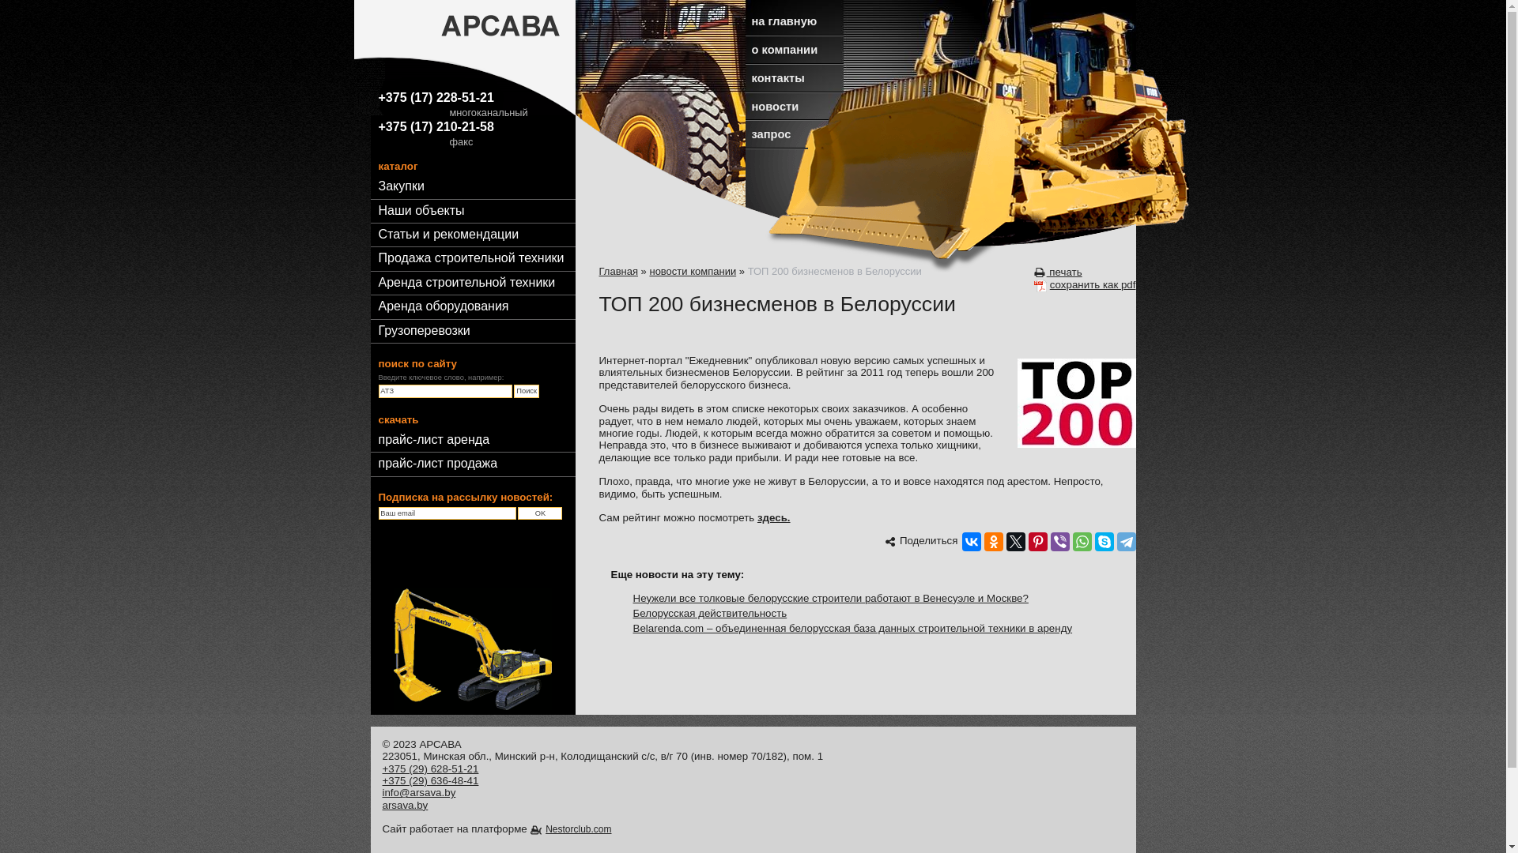  What do you see at coordinates (1082, 542) in the screenshot?
I see `WhatsApp` at bounding box center [1082, 542].